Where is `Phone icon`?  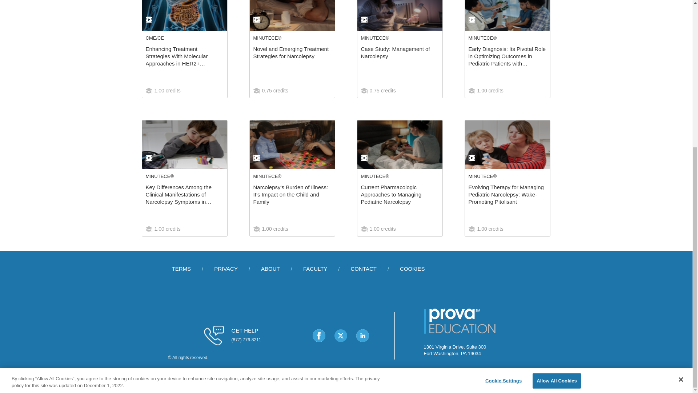
Phone icon is located at coordinates (214, 336).